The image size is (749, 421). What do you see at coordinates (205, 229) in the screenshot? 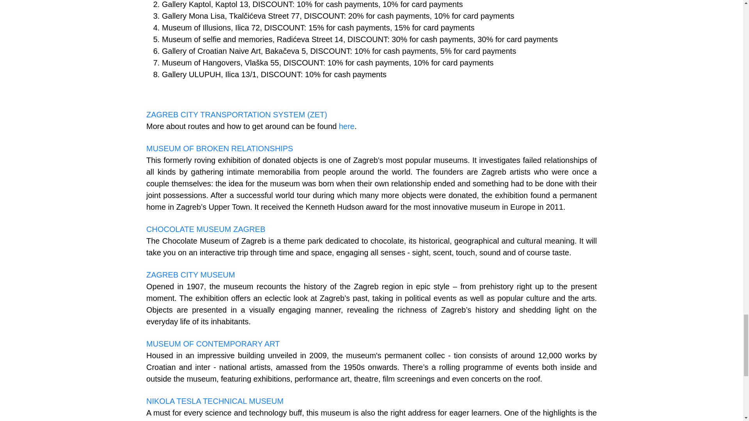
I see `CHOCOLATE MUSEUM ZAGREB` at bounding box center [205, 229].